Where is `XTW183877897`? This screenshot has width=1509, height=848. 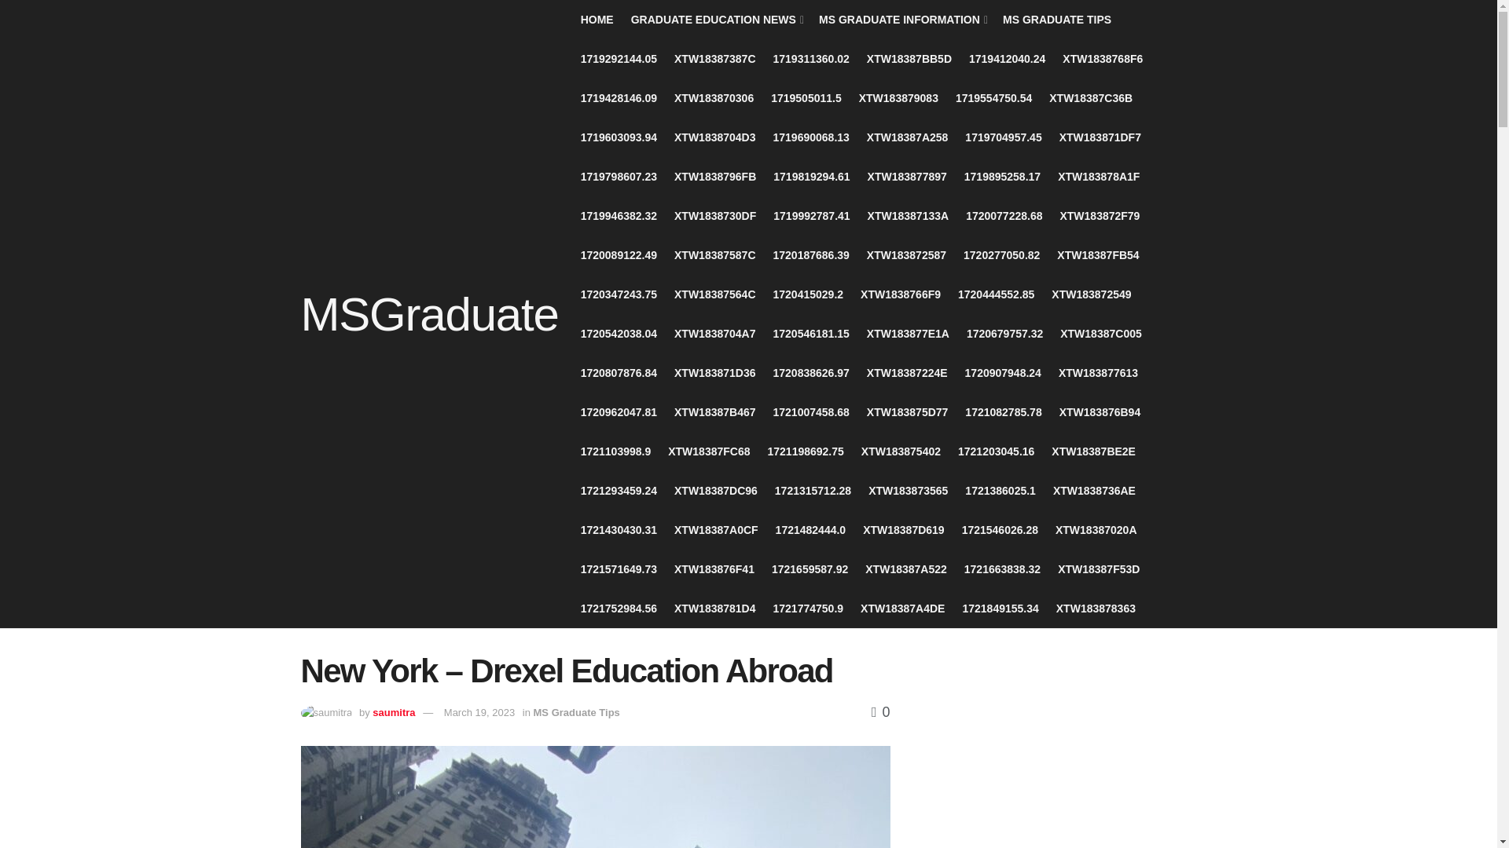 XTW183877897 is located at coordinates (907, 176).